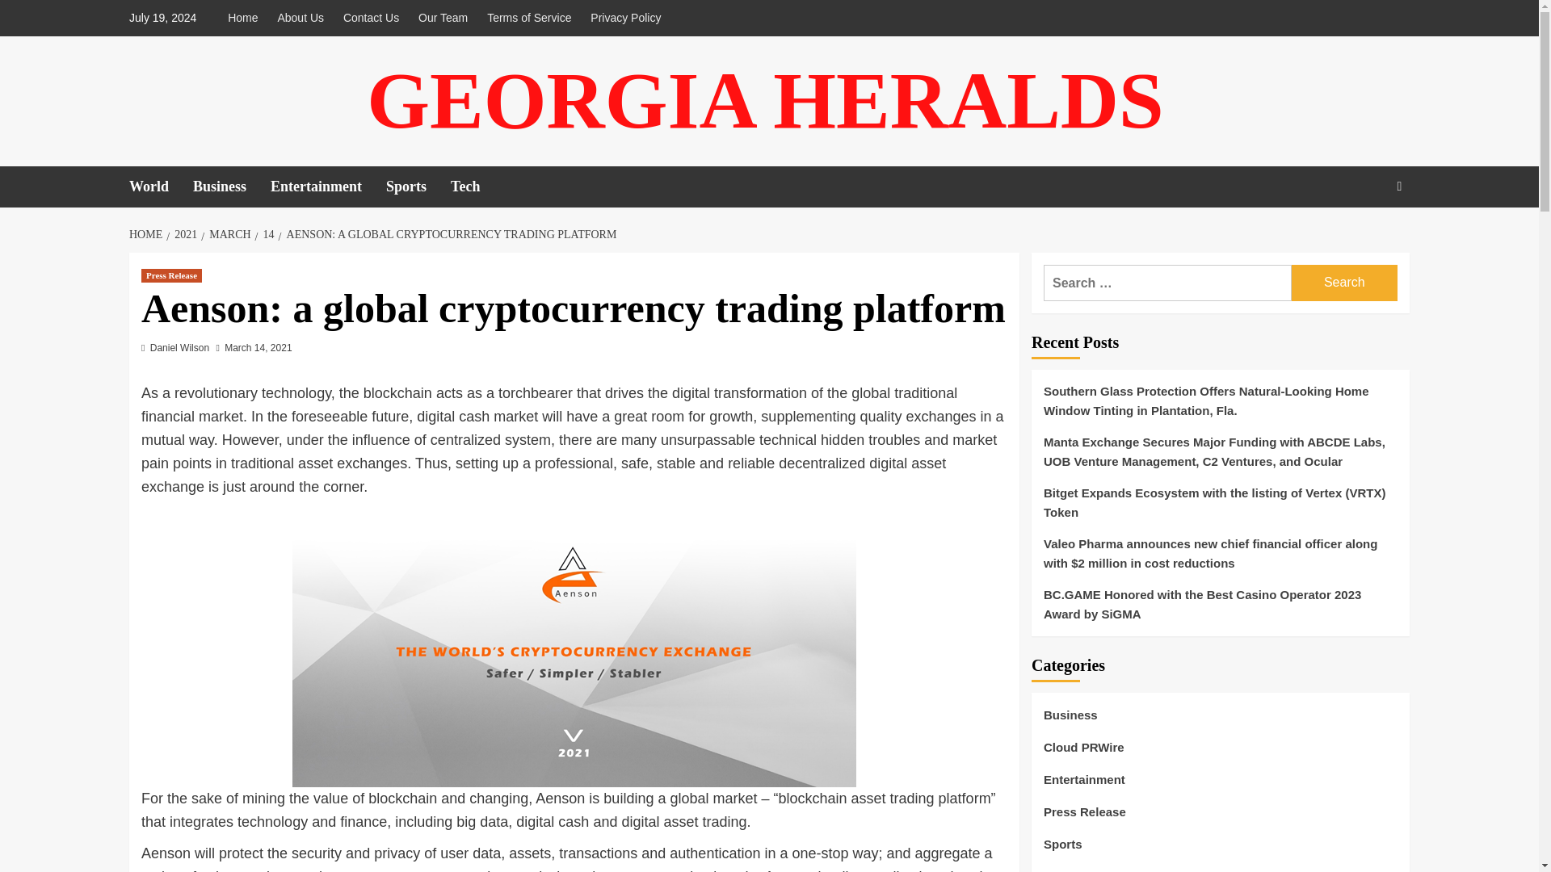  Describe the element at coordinates (246, 18) in the screenshot. I see `Home` at that location.